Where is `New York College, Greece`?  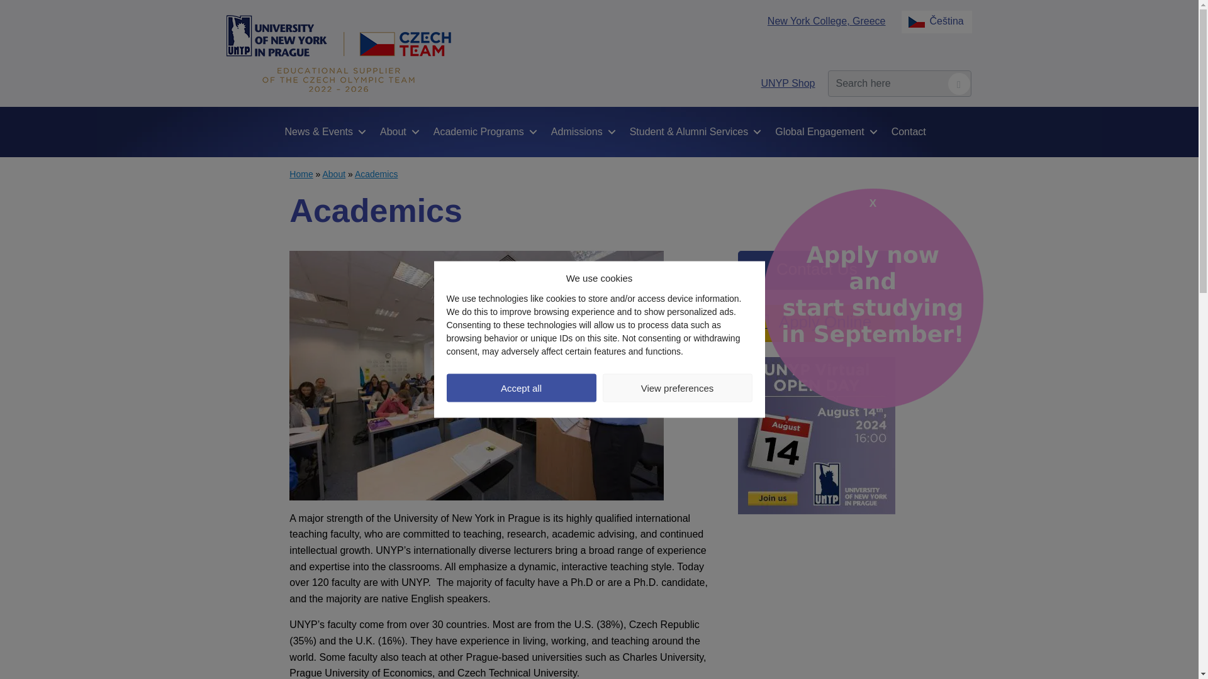
New York College, Greece is located at coordinates (826, 21).